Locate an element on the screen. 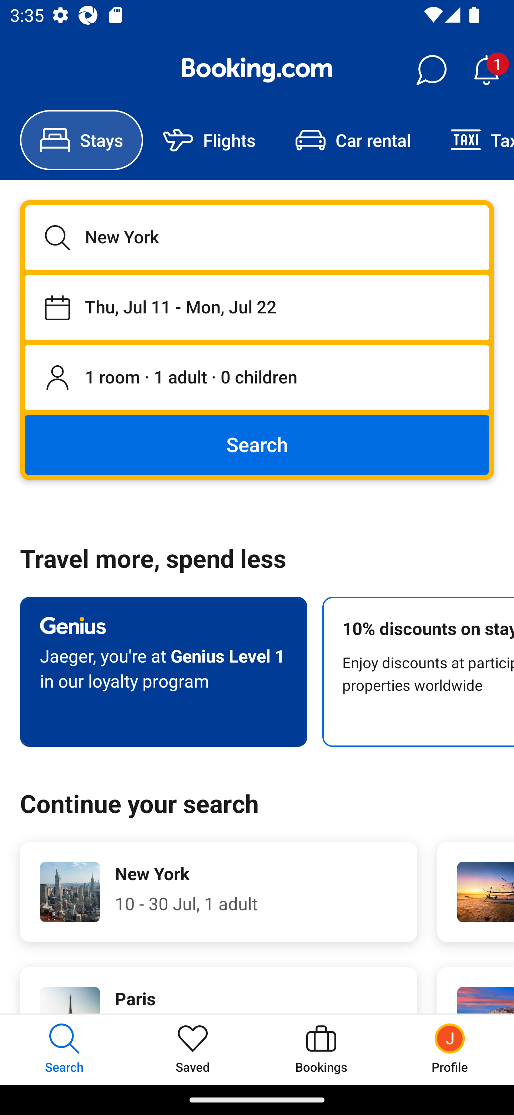 The image size is (514, 1115). Saved is located at coordinates (193, 1049).